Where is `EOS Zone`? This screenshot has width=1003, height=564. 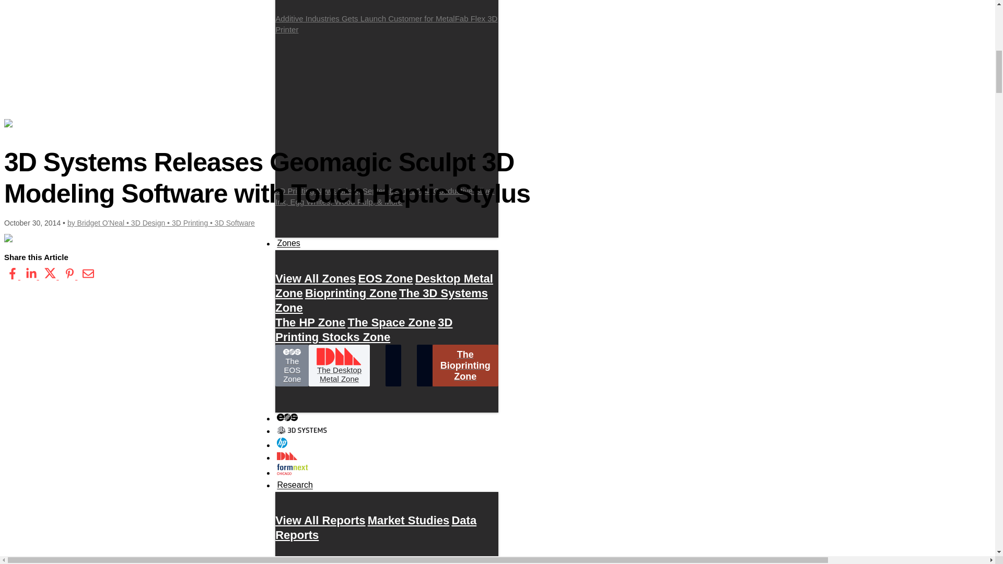
EOS Zone is located at coordinates (385, 278).